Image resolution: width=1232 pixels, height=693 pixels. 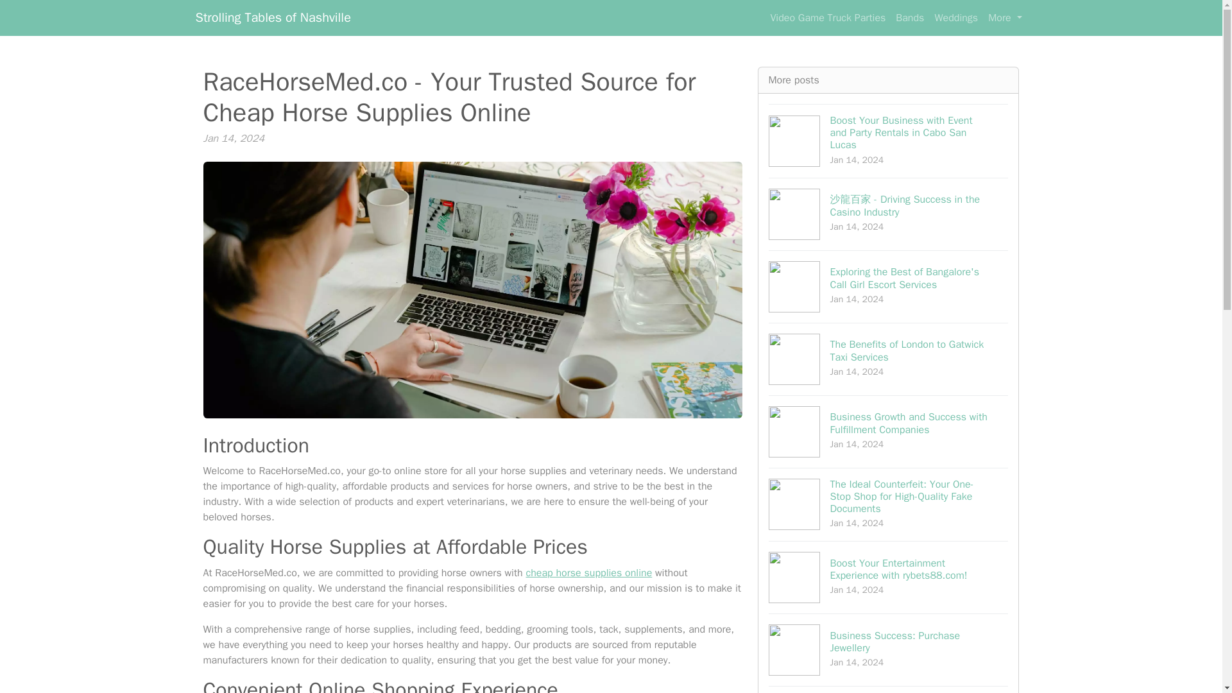 I want to click on More, so click(x=1005, y=17).